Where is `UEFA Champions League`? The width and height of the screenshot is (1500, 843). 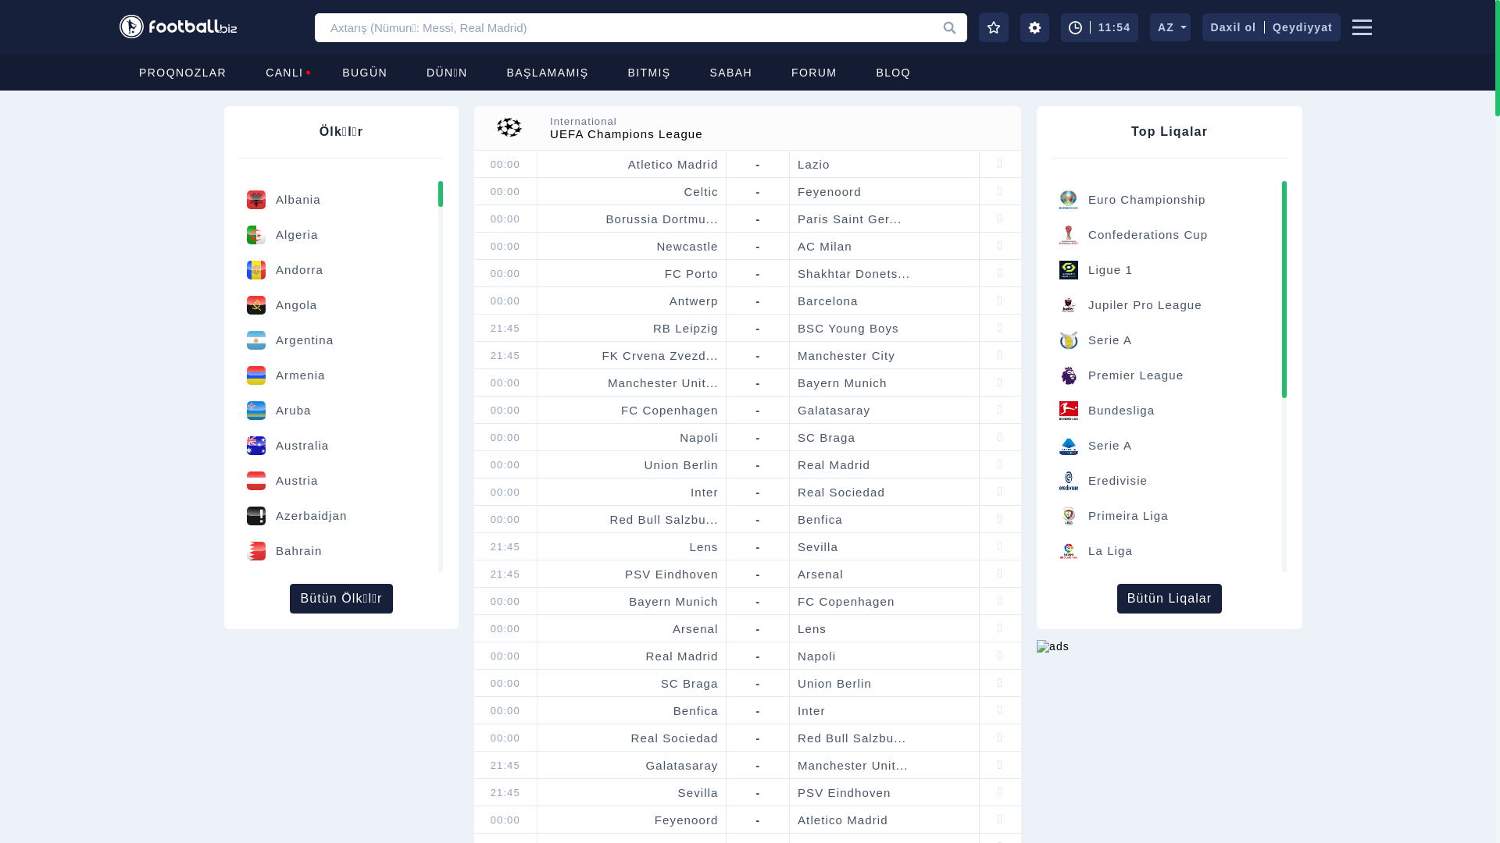
UEFA Champions League is located at coordinates (1165, 797).